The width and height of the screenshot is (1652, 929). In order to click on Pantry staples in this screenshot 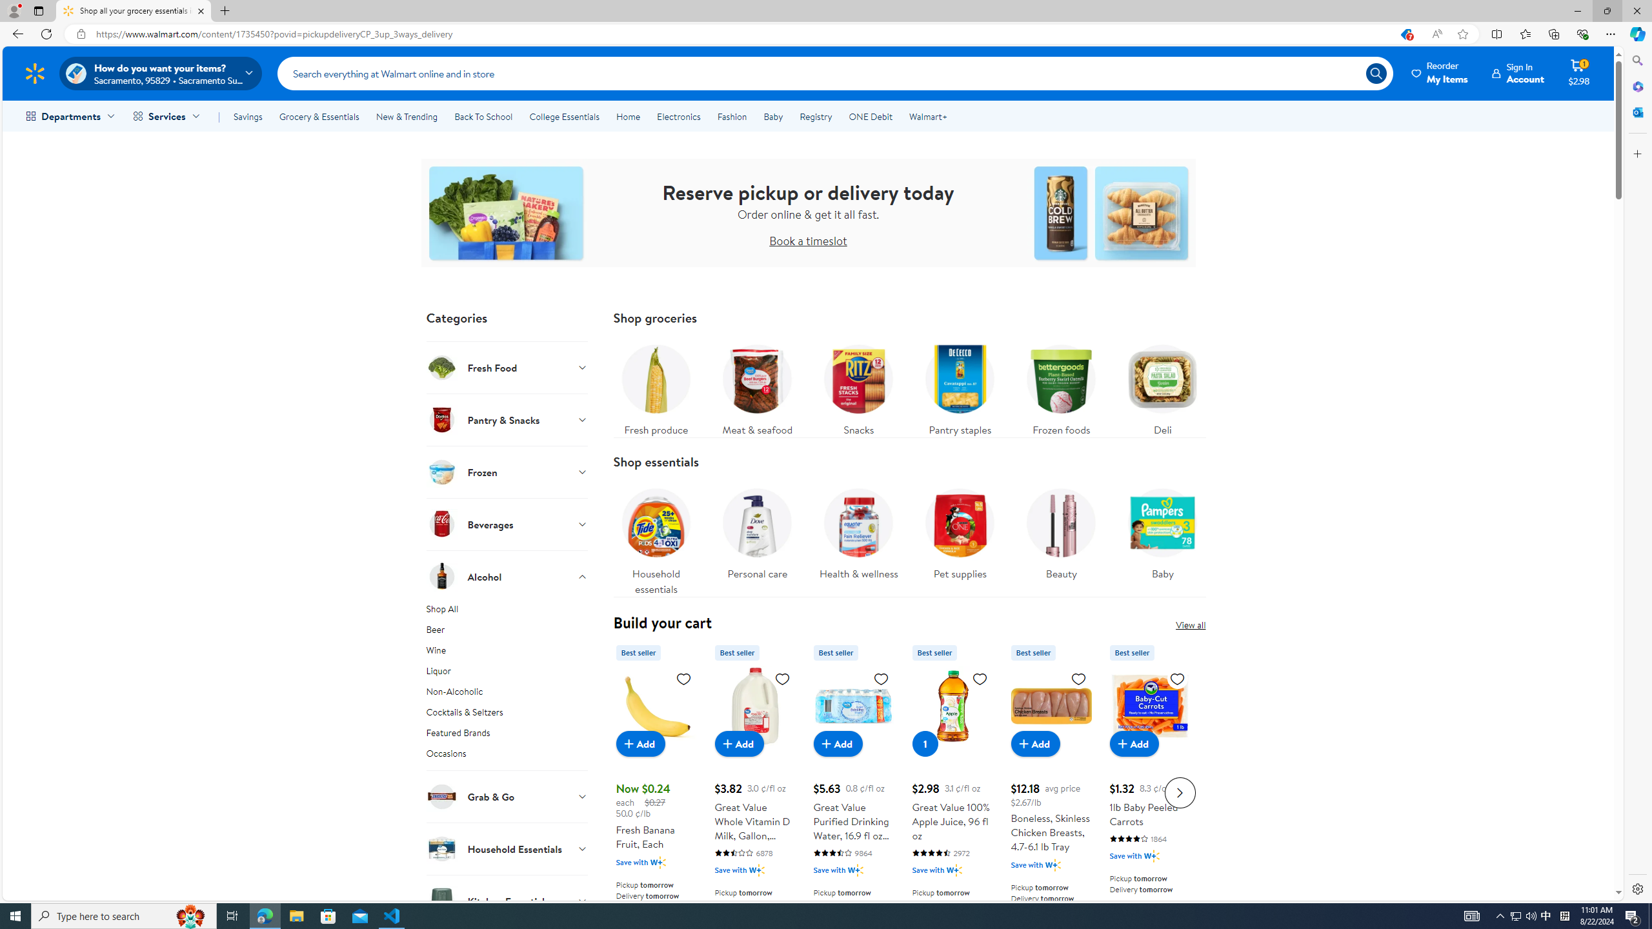, I will do `click(959, 387)`.